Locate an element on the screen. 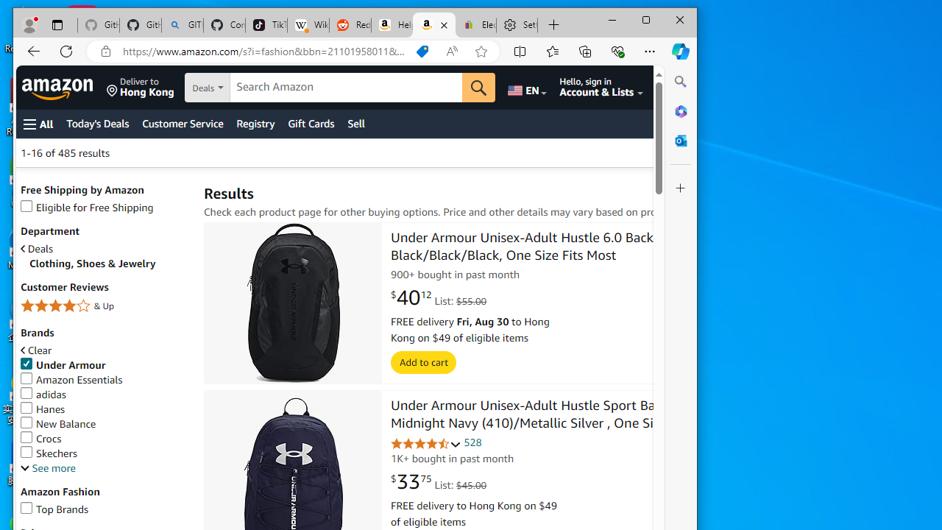 The image size is (942, 530). Deals is located at coordinates (37, 249).